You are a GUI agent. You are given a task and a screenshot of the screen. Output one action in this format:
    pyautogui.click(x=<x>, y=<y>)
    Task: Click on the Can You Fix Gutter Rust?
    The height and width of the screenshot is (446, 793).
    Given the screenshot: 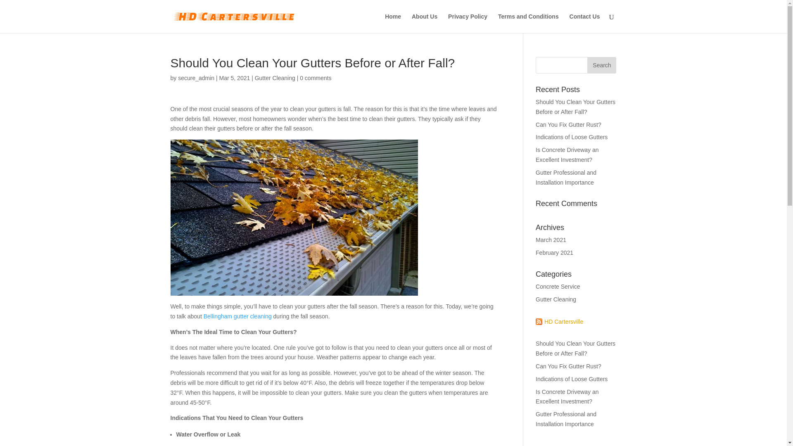 What is the action you would take?
    pyautogui.click(x=568, y=124)
    